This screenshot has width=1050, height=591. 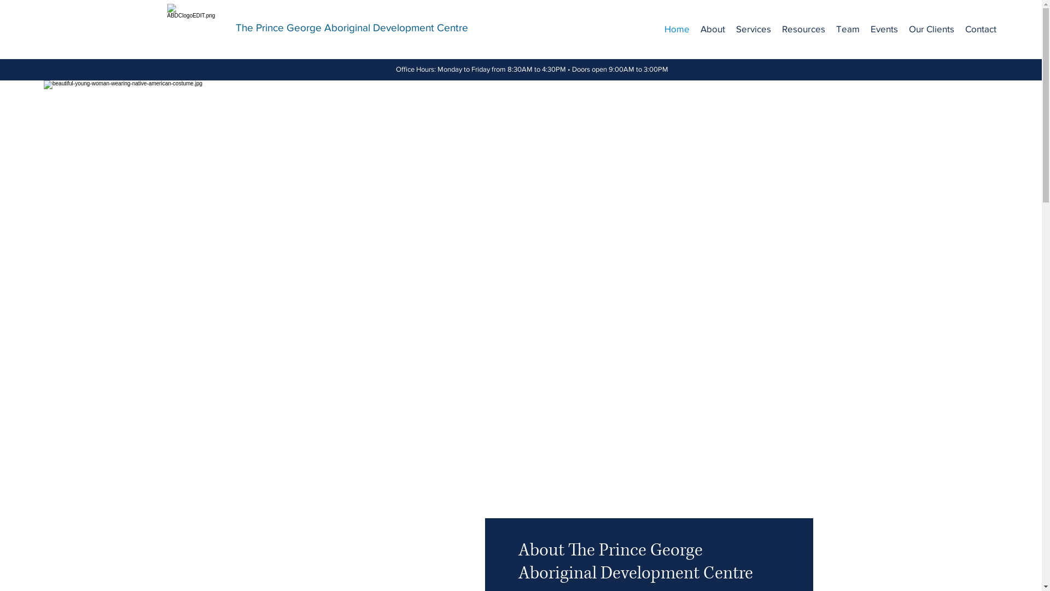 I want to click on Our Clients, so click(x=932, y=29).